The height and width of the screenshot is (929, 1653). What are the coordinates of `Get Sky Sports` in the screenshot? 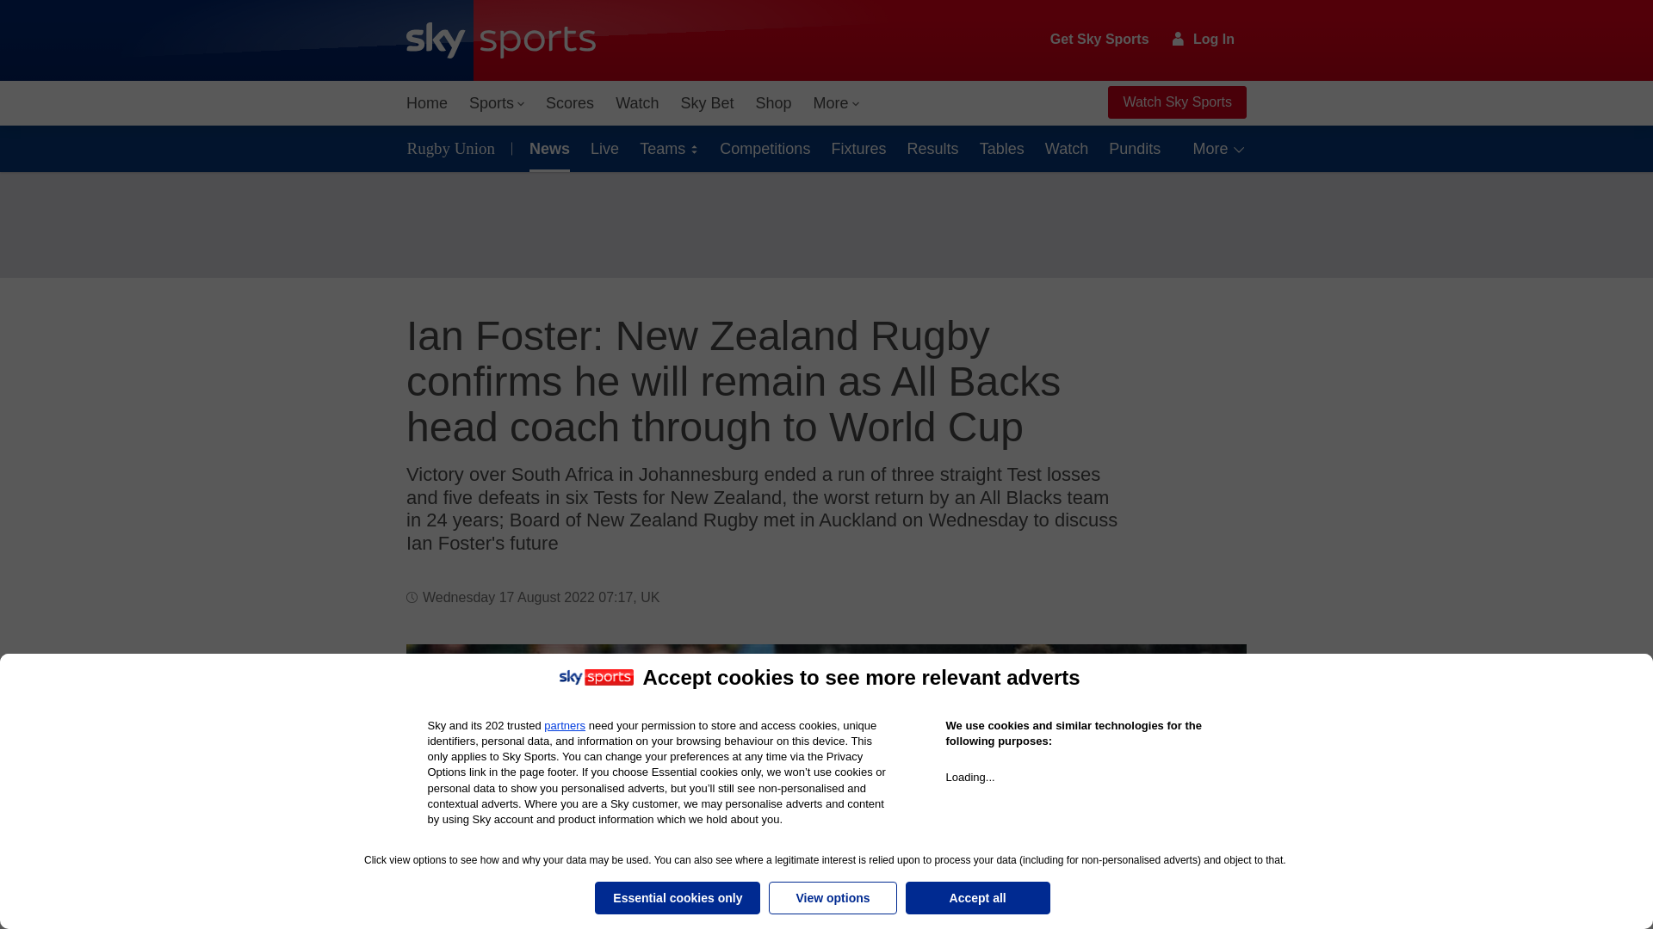 It's located at (1100, 40).